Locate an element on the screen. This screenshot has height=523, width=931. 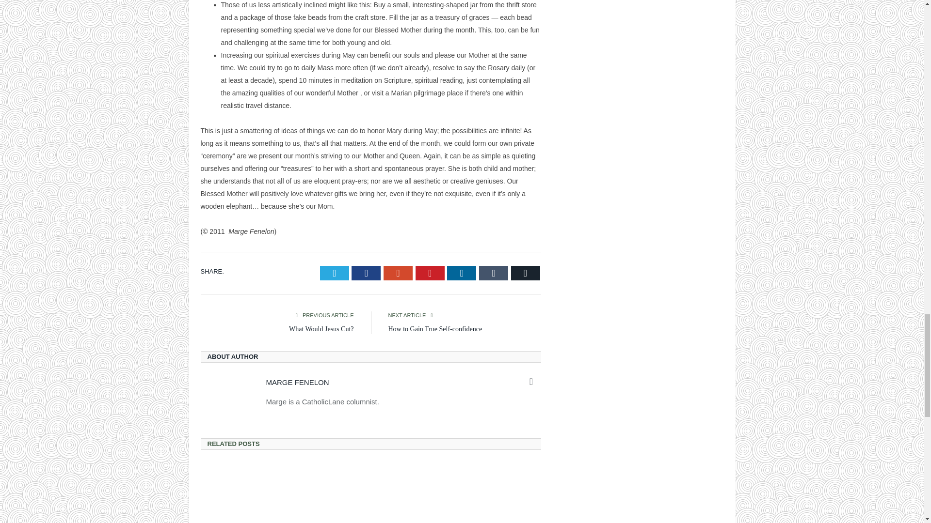
How to Gain True Self-confidence is located at coordinates (435, 328).